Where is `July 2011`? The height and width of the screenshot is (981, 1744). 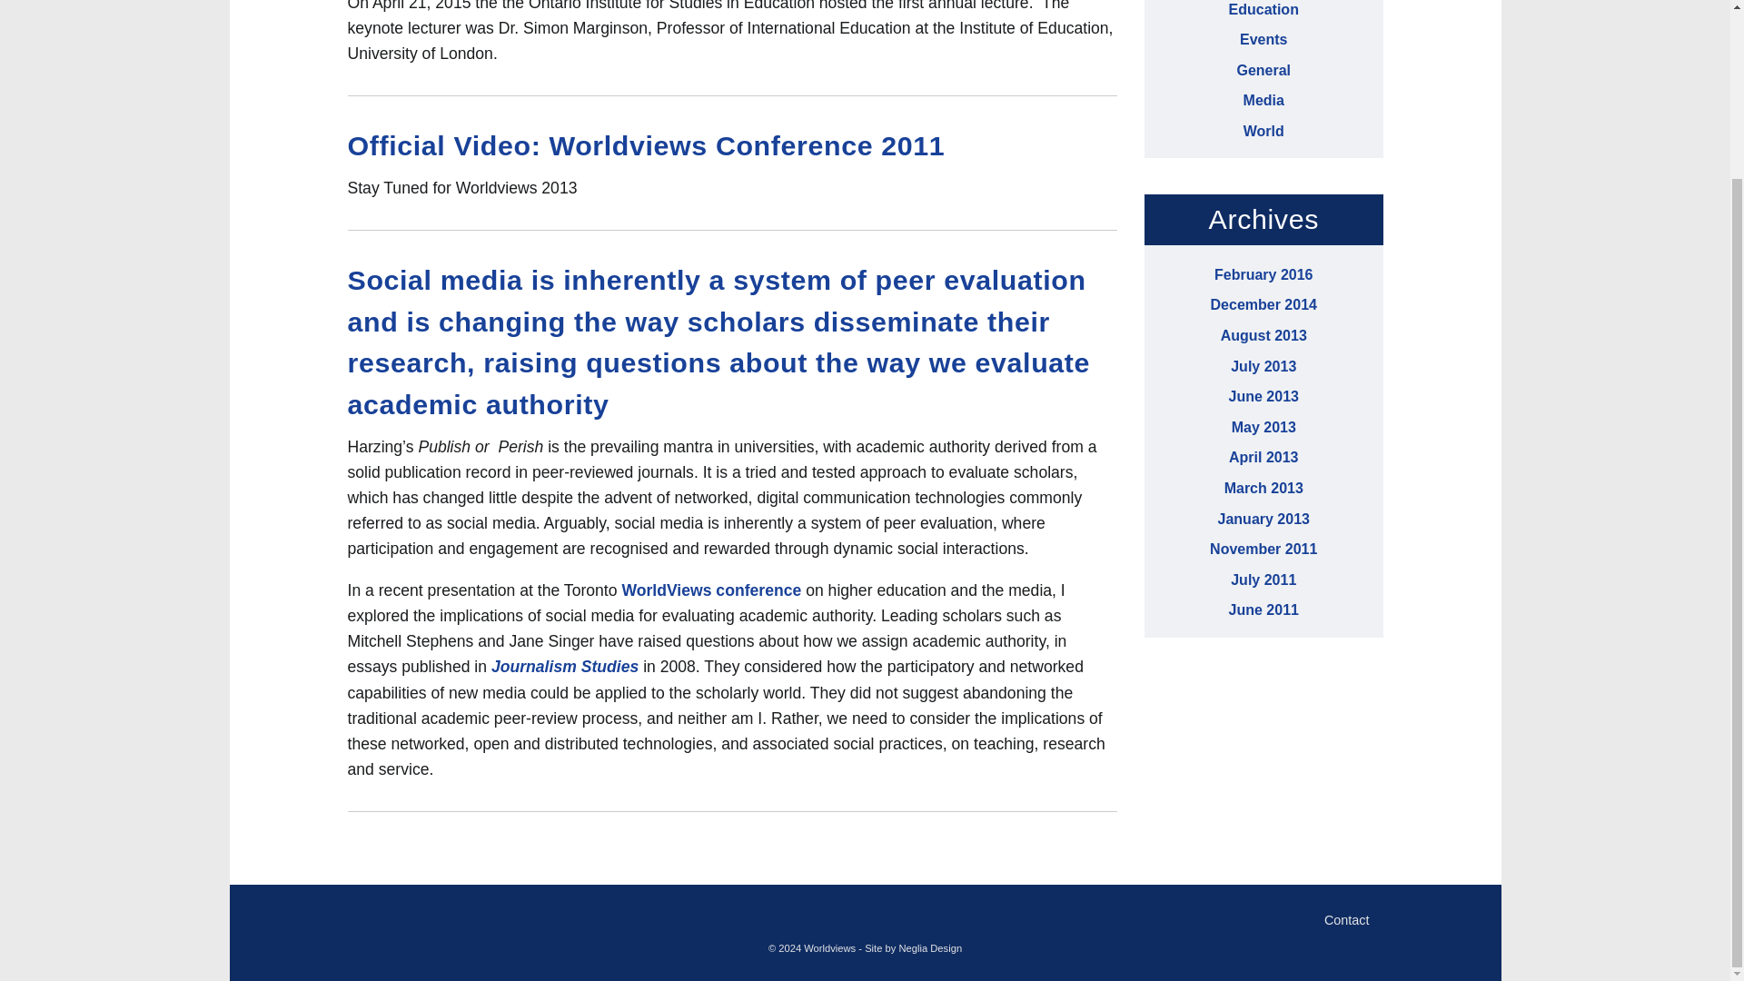 July 2011 is located at coordinates (1263, 580).